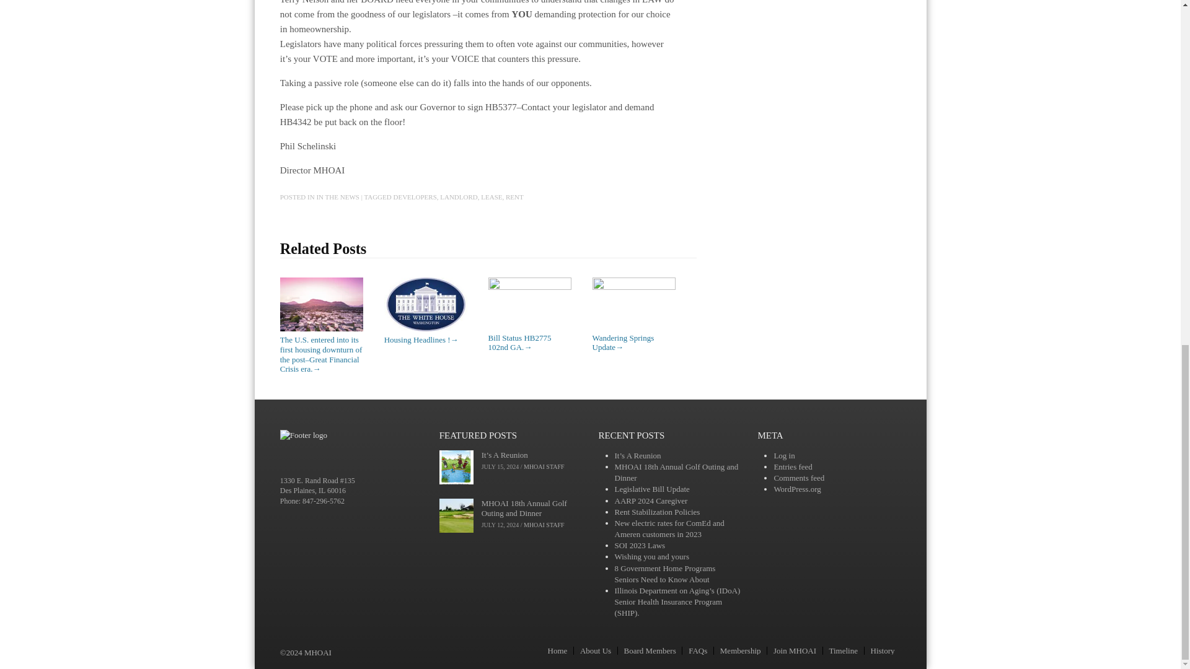  What do you see at coordinates (500, 467) in the screenshot?
I see `Monday, July 15th, 2024, 4:05 pm` at bounding box center [500, 467].